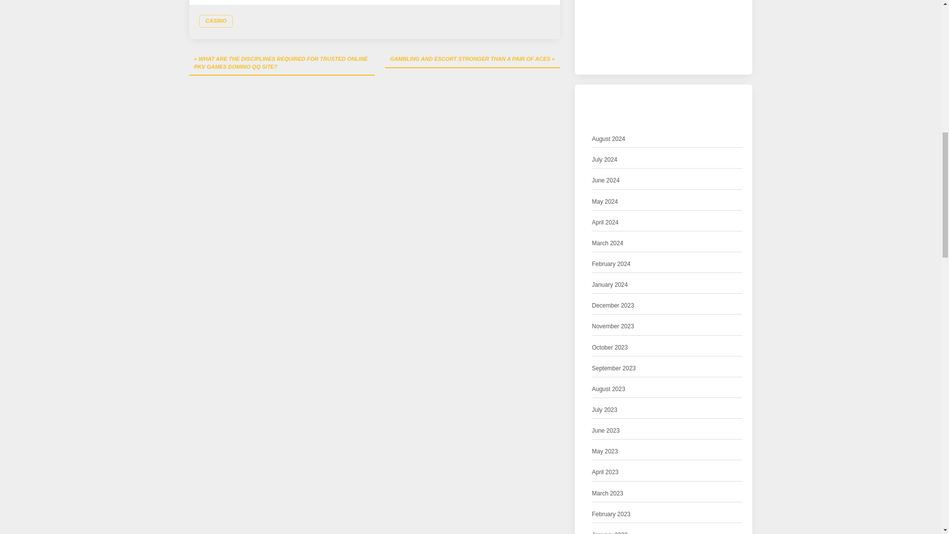 The width and height of the screenshot is (949, 534). Describe the element at coordinates (608, 243) in the screenshot. I see `March 2024` at that location.